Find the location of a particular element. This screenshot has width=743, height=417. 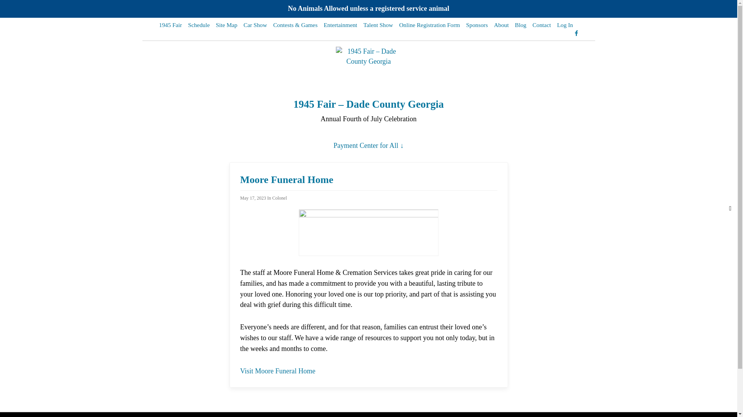

Online Registration Form is located at coordinates (430, 25).